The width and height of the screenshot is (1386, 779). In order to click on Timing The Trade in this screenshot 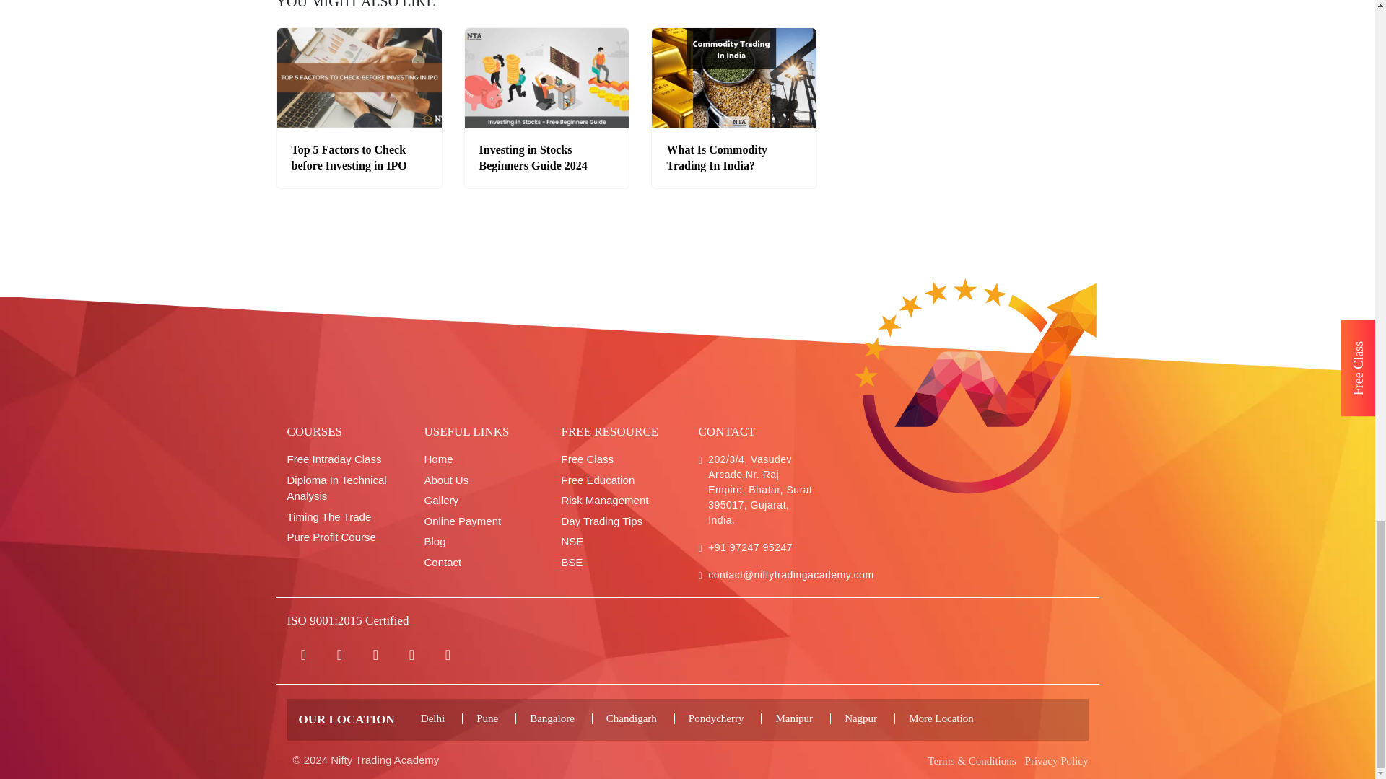, I will do `click(345, 518)`.